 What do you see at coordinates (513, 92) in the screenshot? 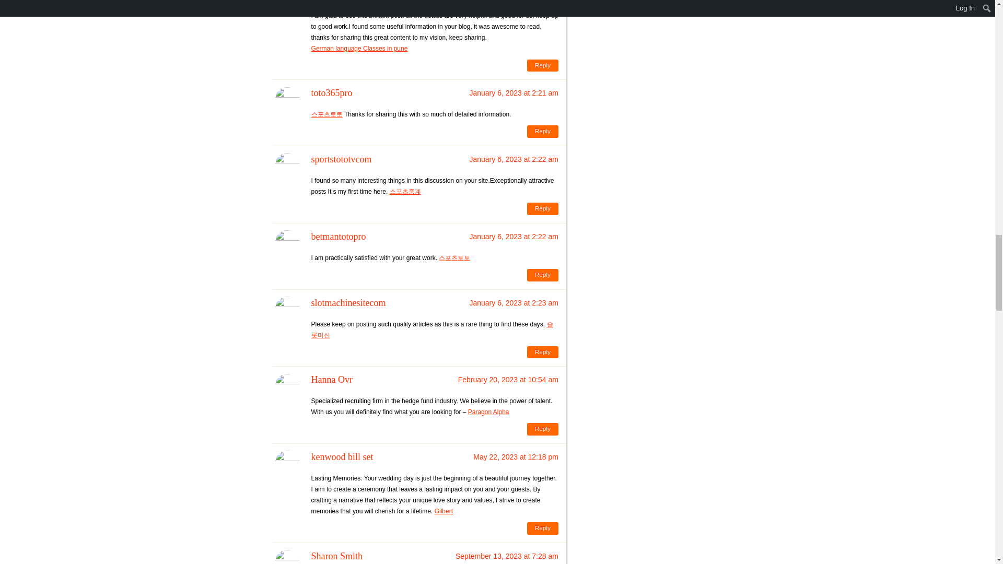
I see `January 6, 2023 at 2:21 am` at bounding box center [513, 92].